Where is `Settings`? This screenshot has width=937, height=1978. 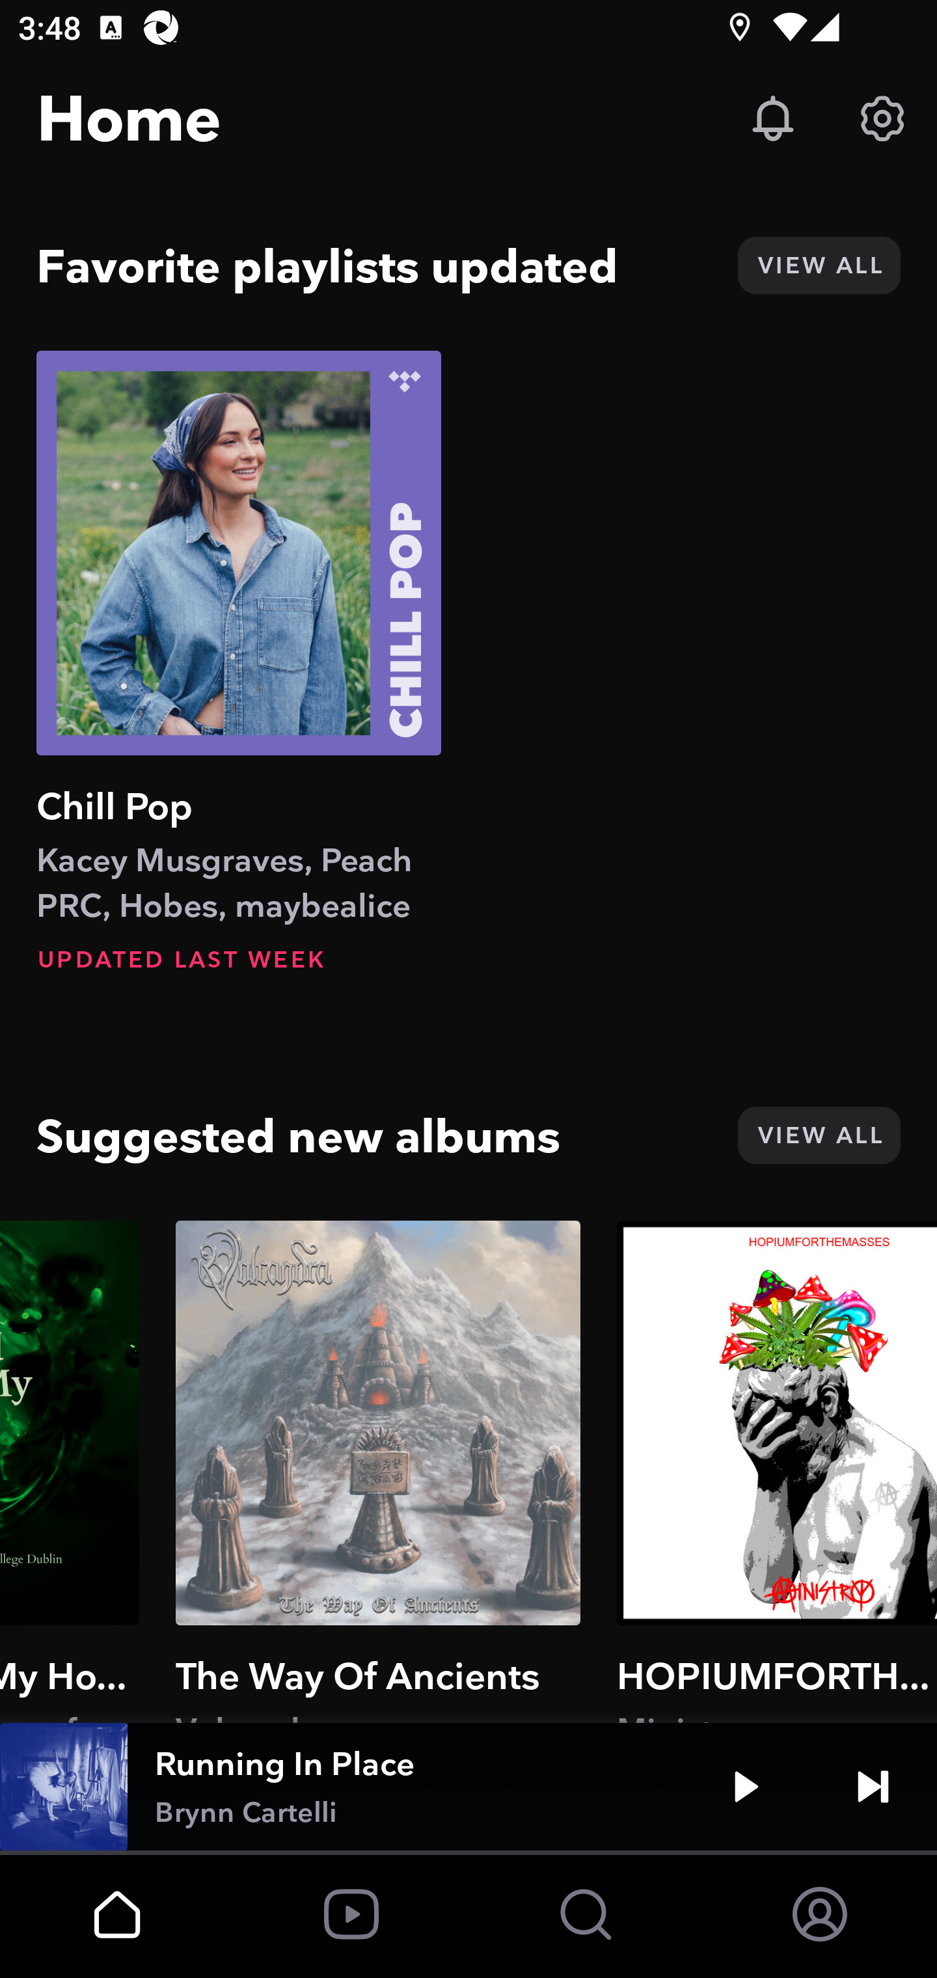
Settings is located at coordinates (882, 118).